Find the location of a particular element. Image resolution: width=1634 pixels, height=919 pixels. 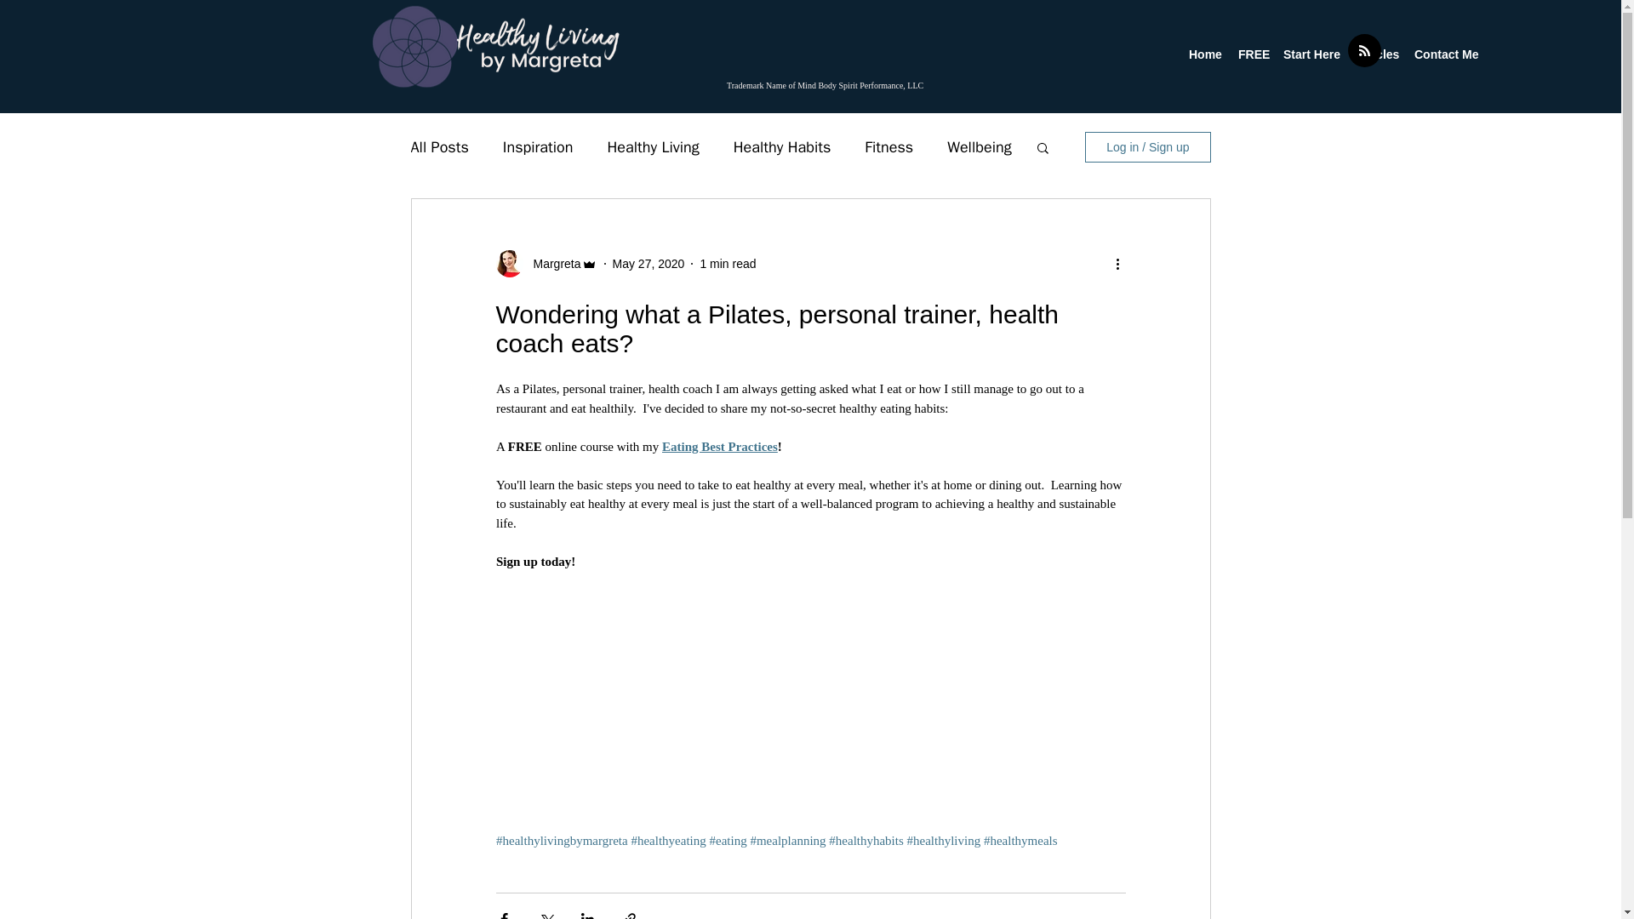

Home is located at coordinates (1205, 54).